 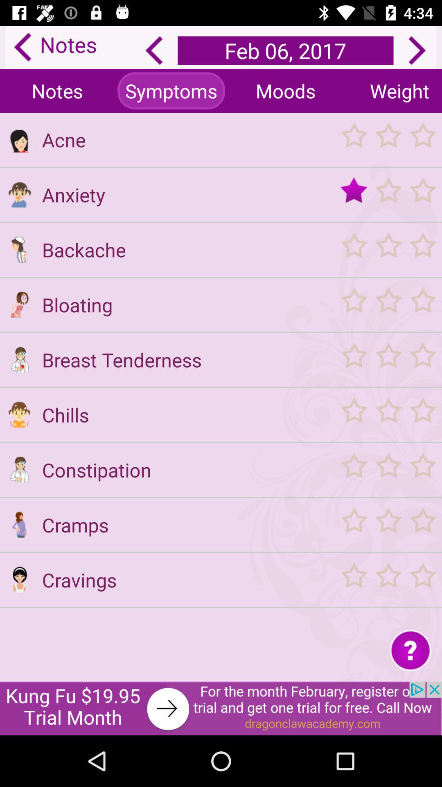 What do you see at coordinates (388, 360) in the screenshot?
I see `go to star readding` at bounding box center [388, 360].